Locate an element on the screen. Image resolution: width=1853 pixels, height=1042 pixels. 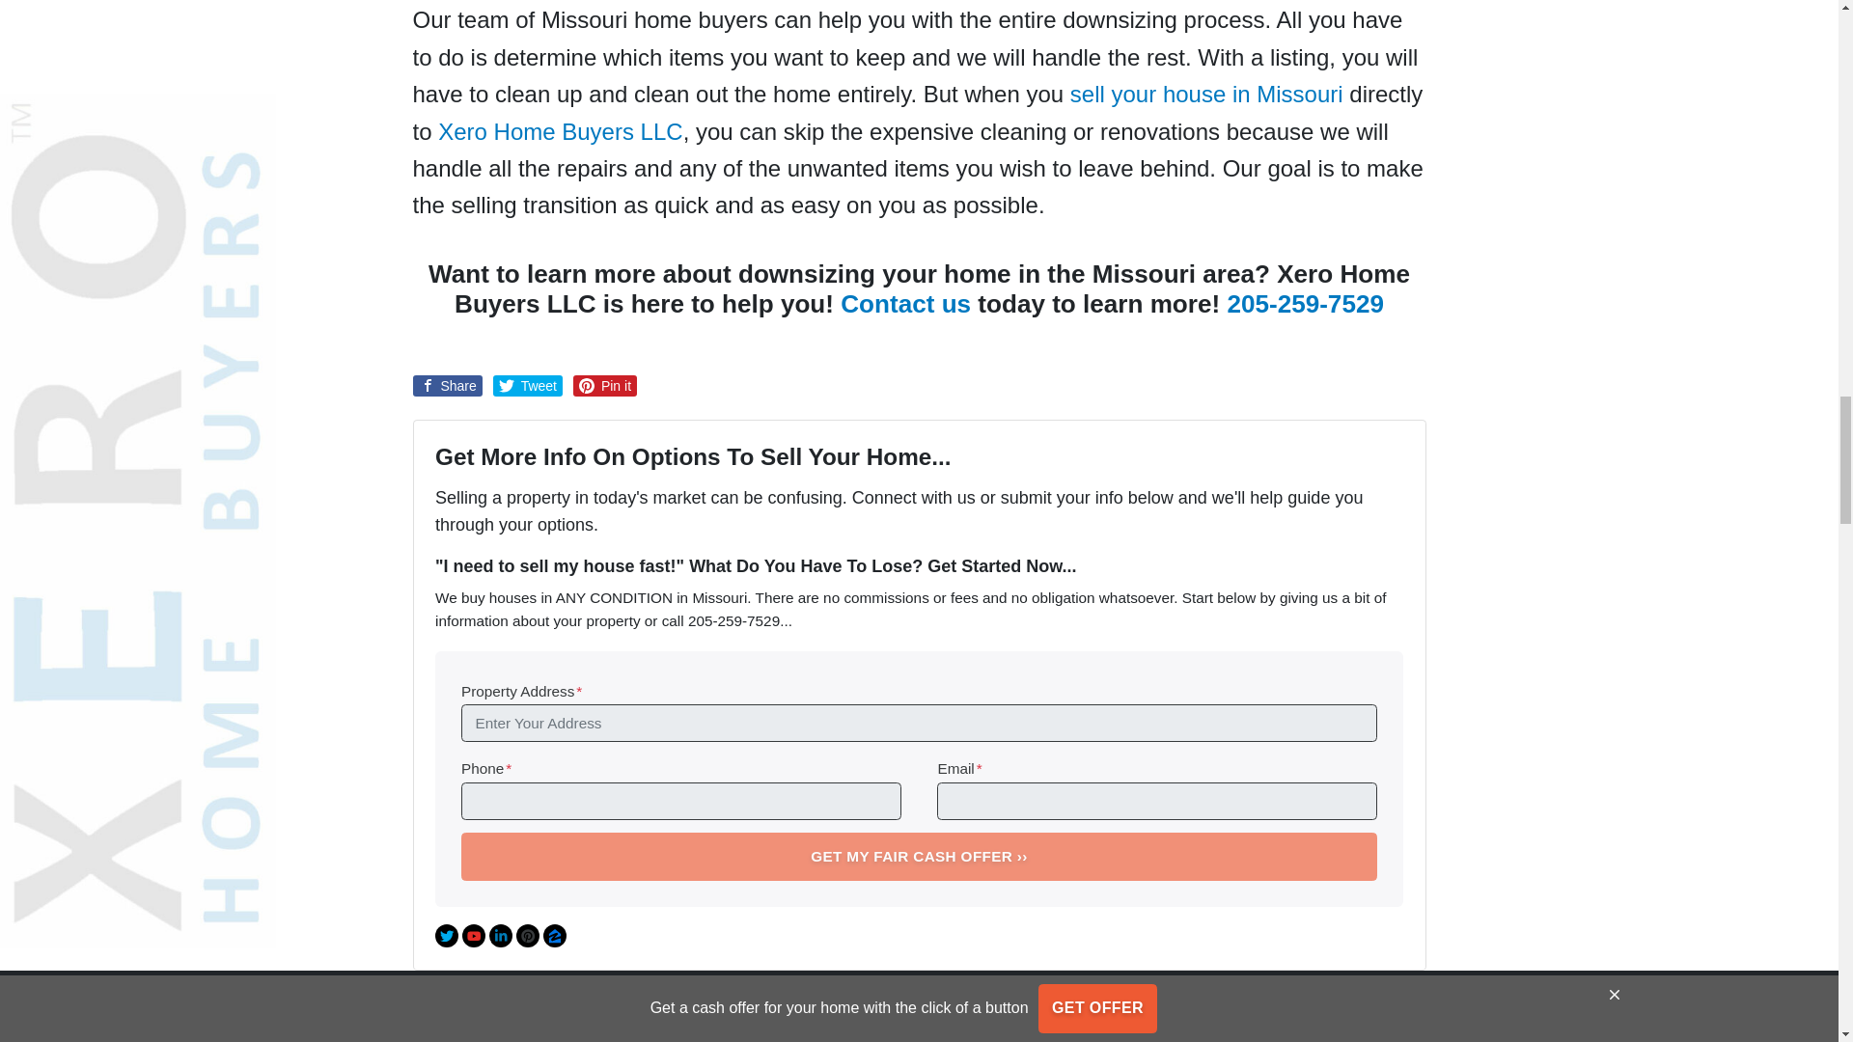
Share on Facebook is located at coordinates (448, 386).